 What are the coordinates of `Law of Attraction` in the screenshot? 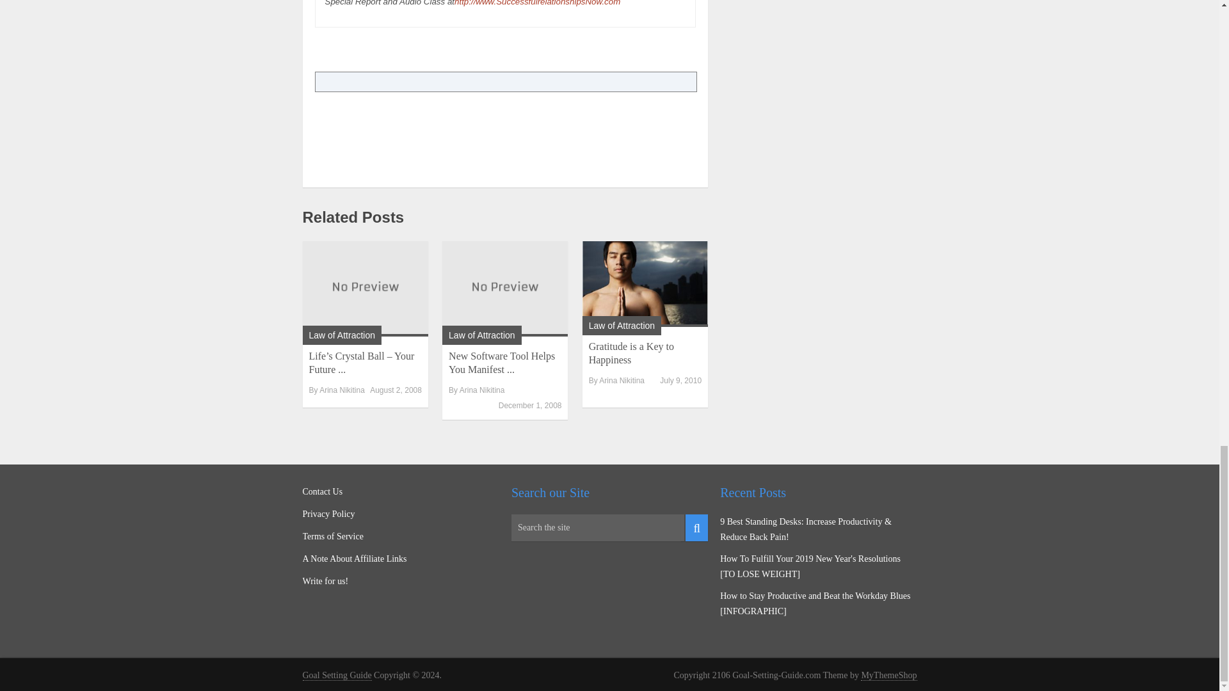 It's located at (341, 335).